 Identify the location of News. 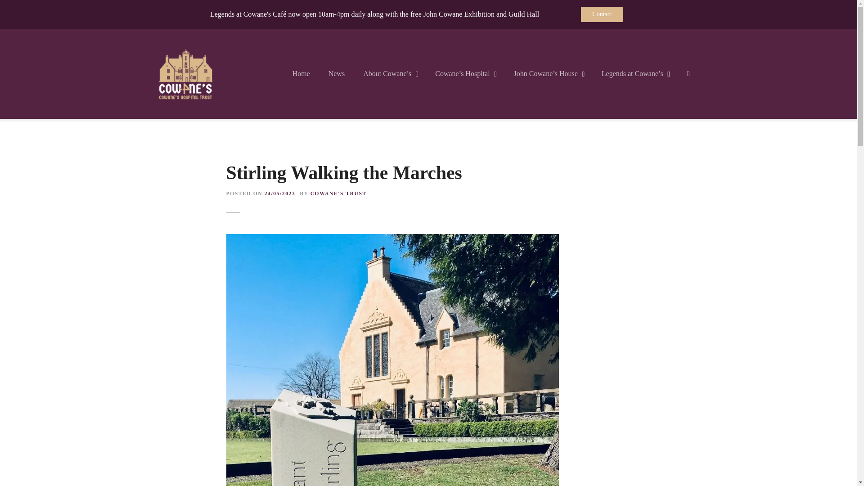
(337, 74).